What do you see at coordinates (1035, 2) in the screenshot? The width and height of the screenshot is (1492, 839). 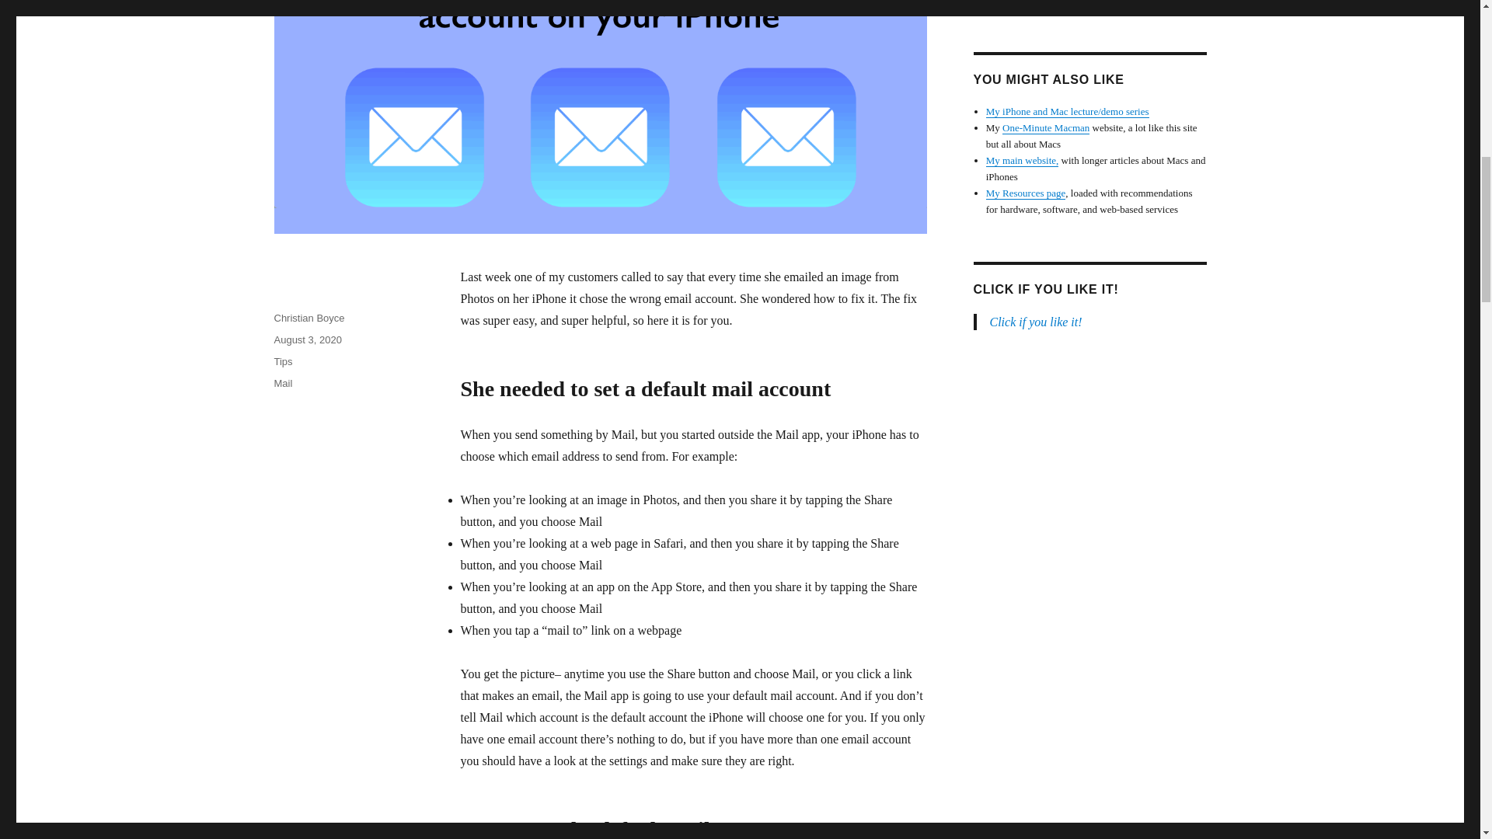 I see `let me know` at bounding box center [1035, 2].